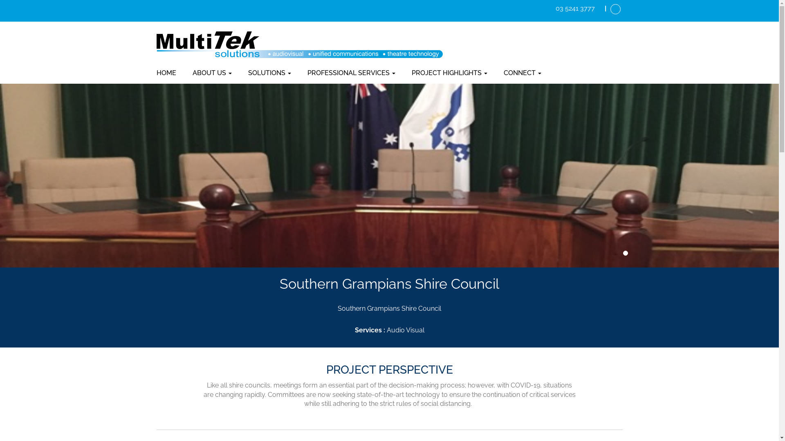  What do you see at coordinates (212, 73) in the screenshot?
I see `ABOUT US` at bounding box center [212, 73].